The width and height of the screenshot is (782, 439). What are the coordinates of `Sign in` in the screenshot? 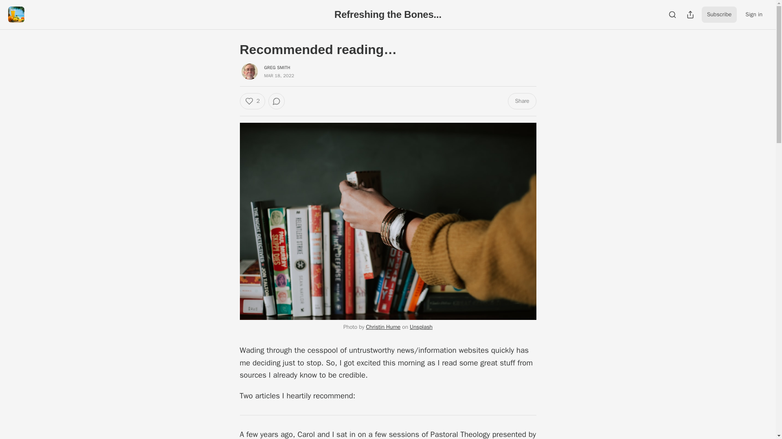 It's located at (753, 15).